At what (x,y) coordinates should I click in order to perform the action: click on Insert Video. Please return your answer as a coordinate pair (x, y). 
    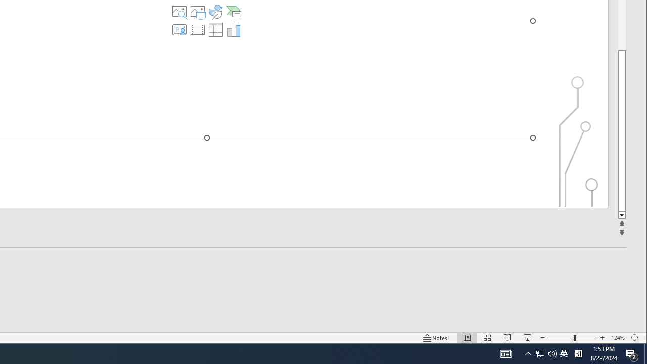
    Looking at the image, I should click on (198, 29).